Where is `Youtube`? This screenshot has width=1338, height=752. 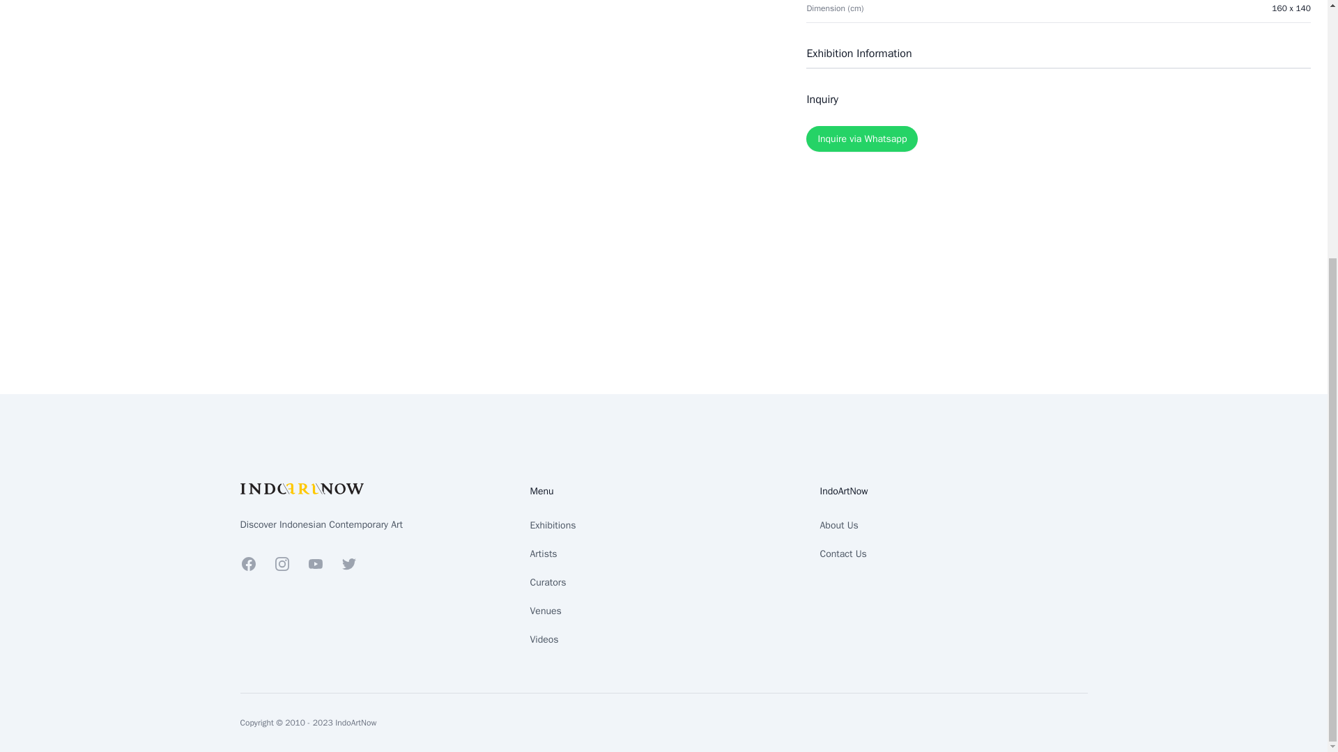 Youtube is located at coordinates (315, 564).